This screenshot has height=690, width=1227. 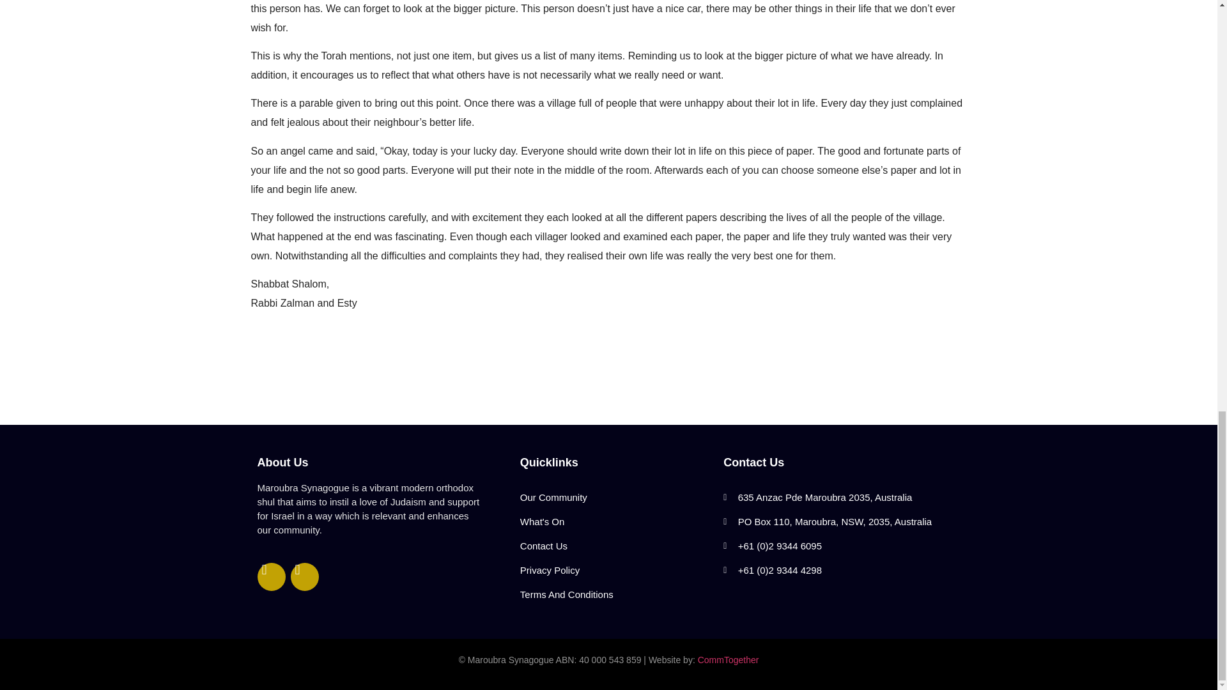 I want to click on What'S On, so click(x=615, y=521).